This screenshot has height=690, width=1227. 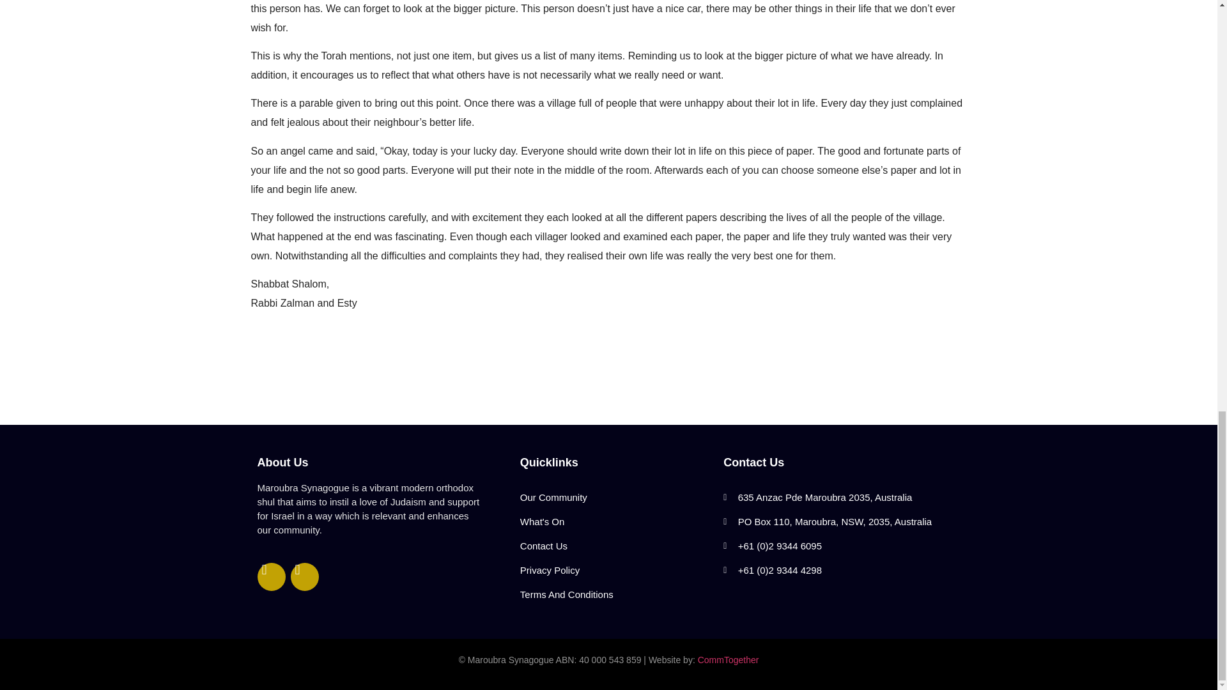 I want to click on What'S On, so click(x=615, y=521).